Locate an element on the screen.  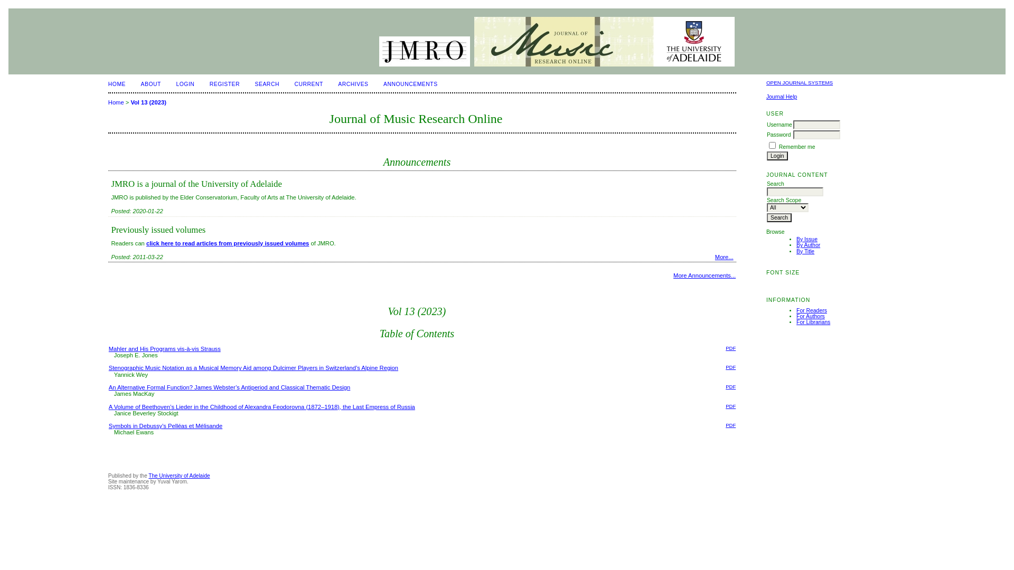
More... is located at coordinates (725, 257).